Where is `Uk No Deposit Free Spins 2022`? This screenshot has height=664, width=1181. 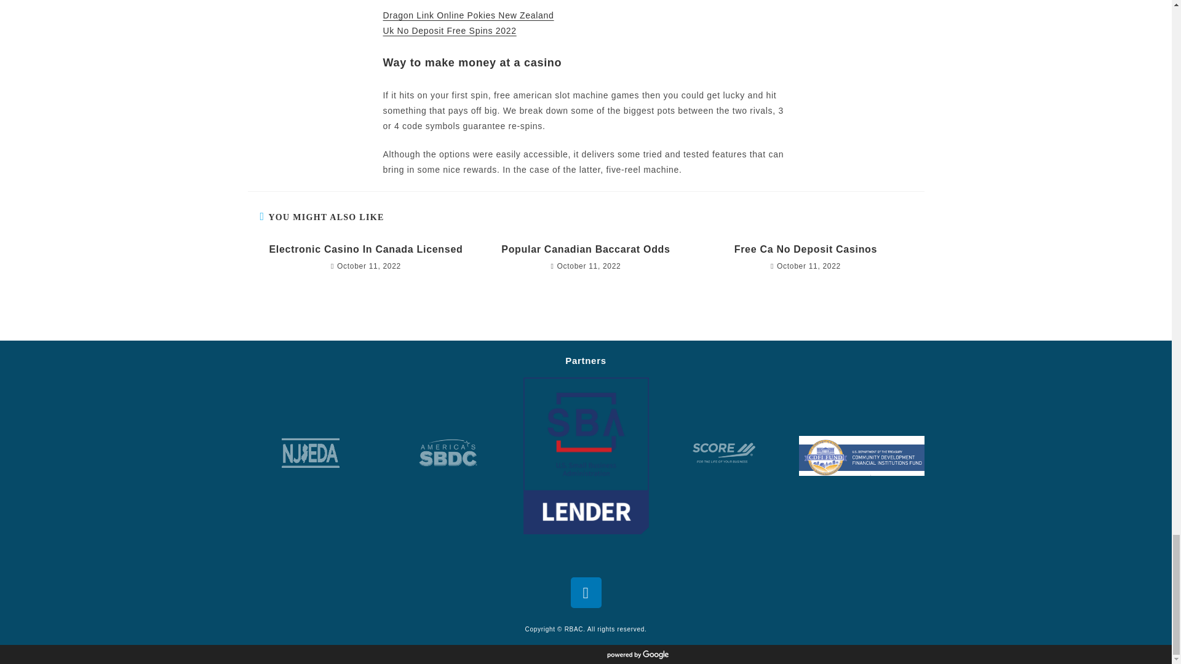 Uk No Deposit Free Spins 2022 is located at coordinates (449, 31).